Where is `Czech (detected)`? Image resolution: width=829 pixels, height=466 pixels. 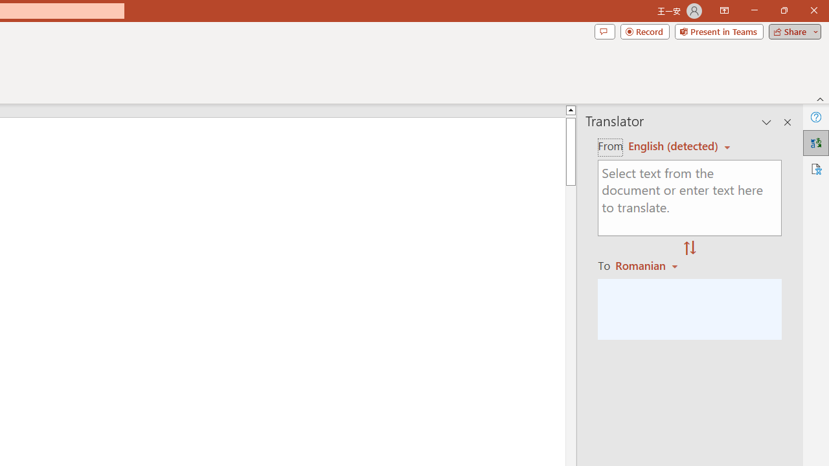 Czech (detected) is located at coordinates (674, 146).